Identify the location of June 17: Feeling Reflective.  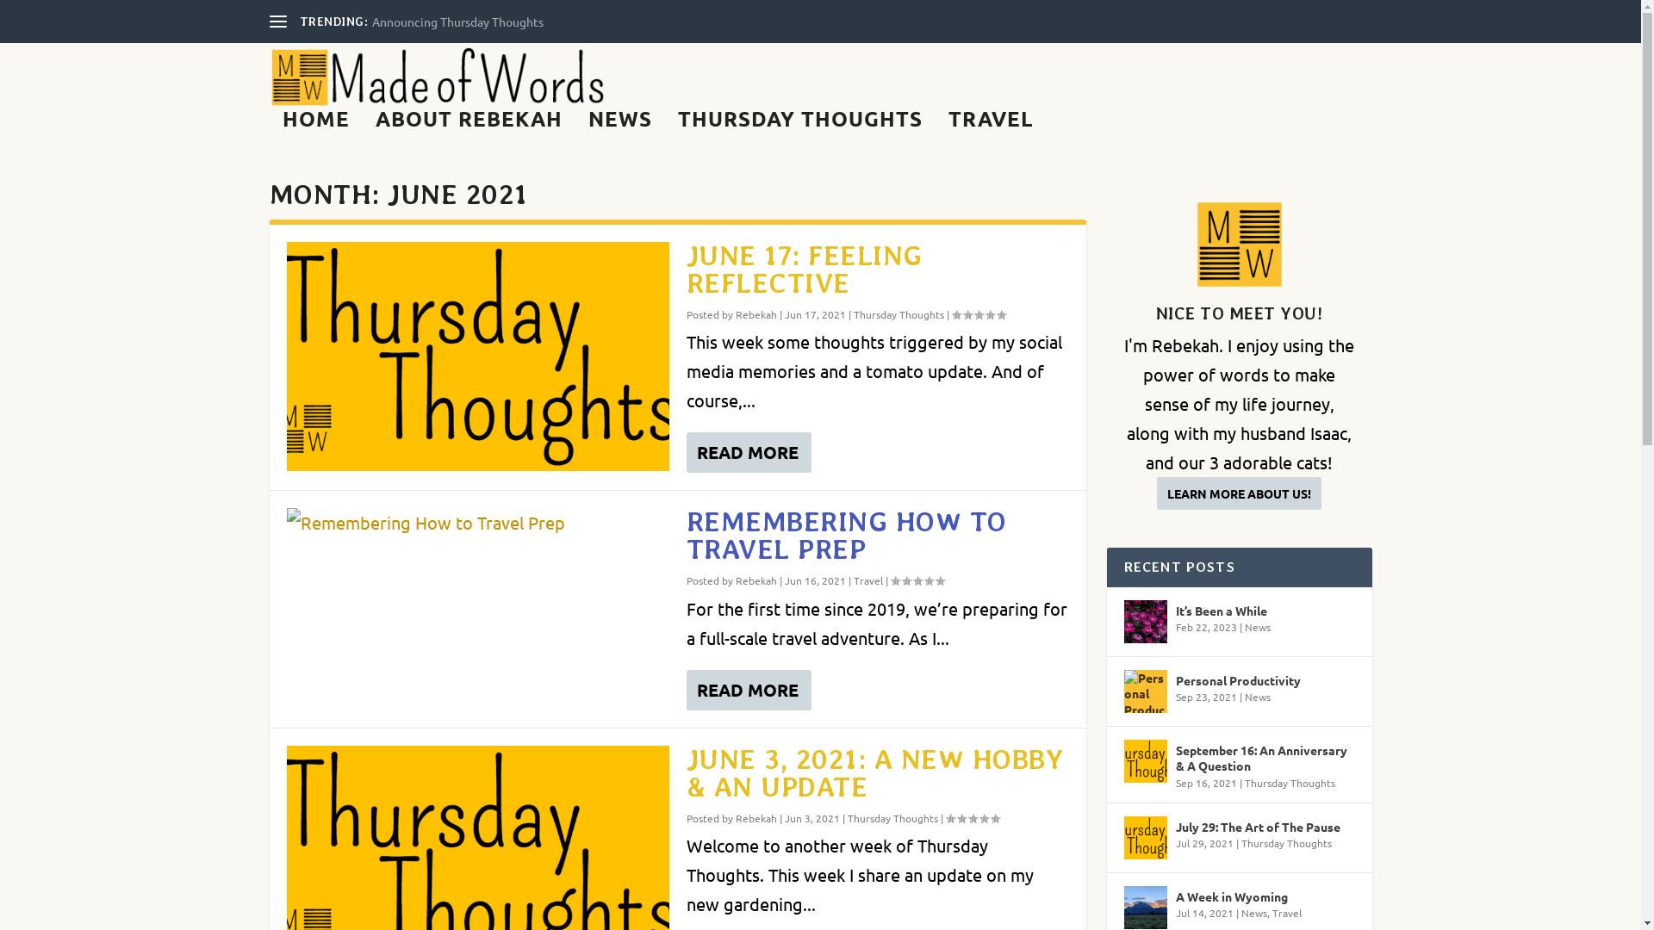
(477, 356).